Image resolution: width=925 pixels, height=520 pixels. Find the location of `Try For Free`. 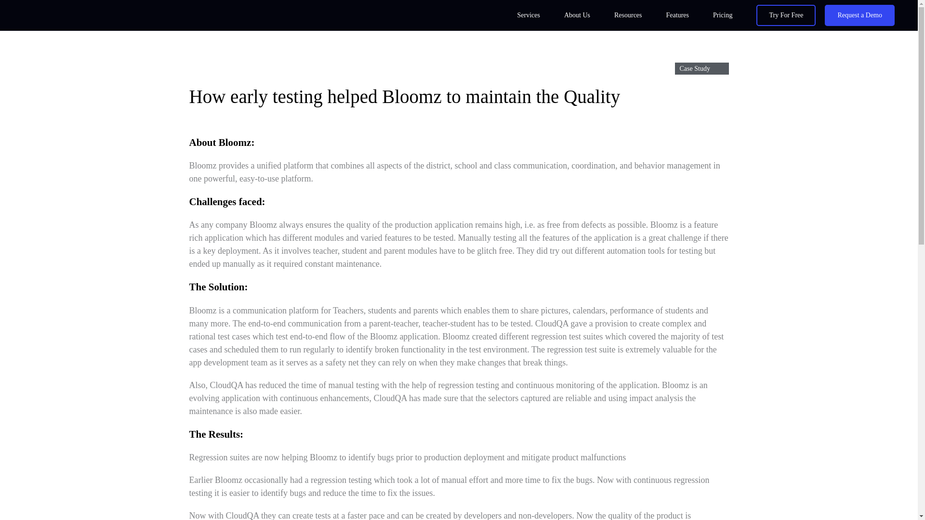

Try For Free is located at coordinates (786, 15).